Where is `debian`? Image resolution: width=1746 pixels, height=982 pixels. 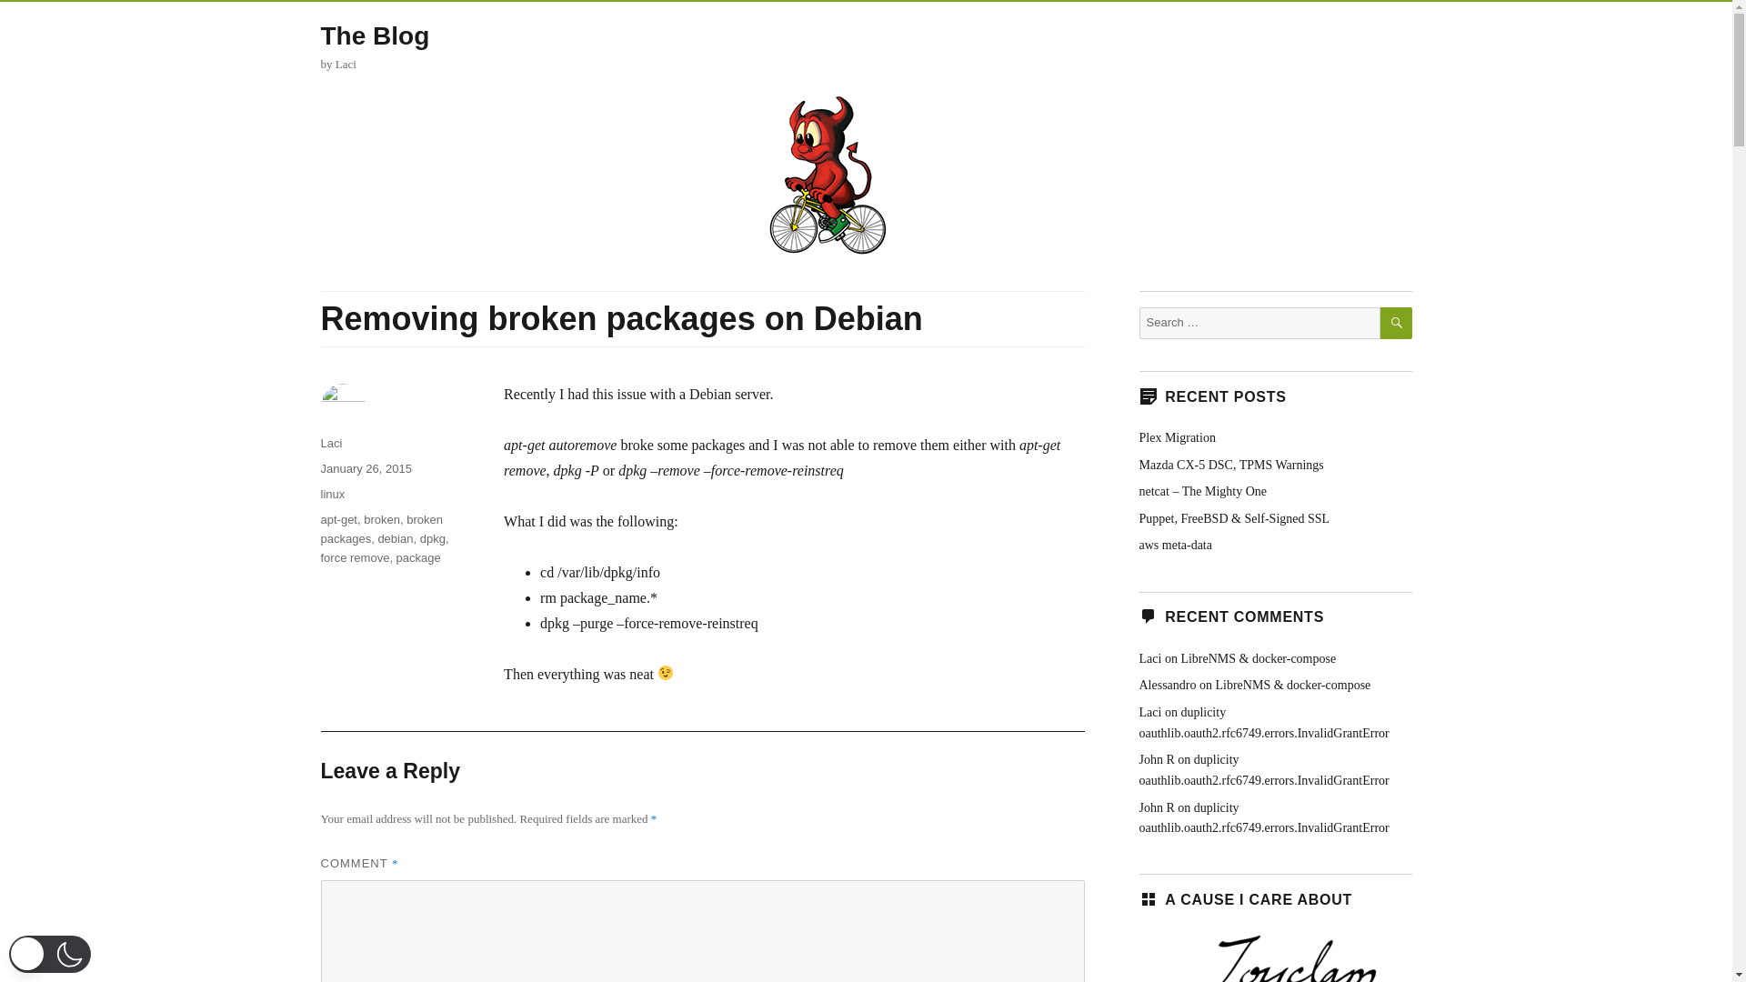
debian is located at coordinates (395, 538).